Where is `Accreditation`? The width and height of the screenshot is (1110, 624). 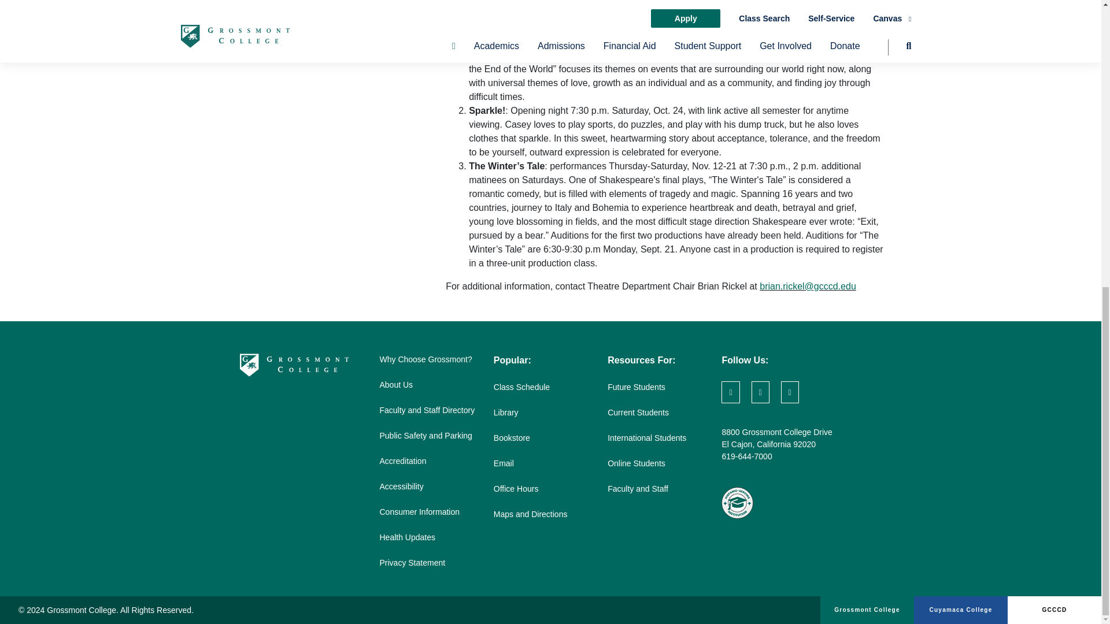
Accreditation is located at coordinates (402, 460).